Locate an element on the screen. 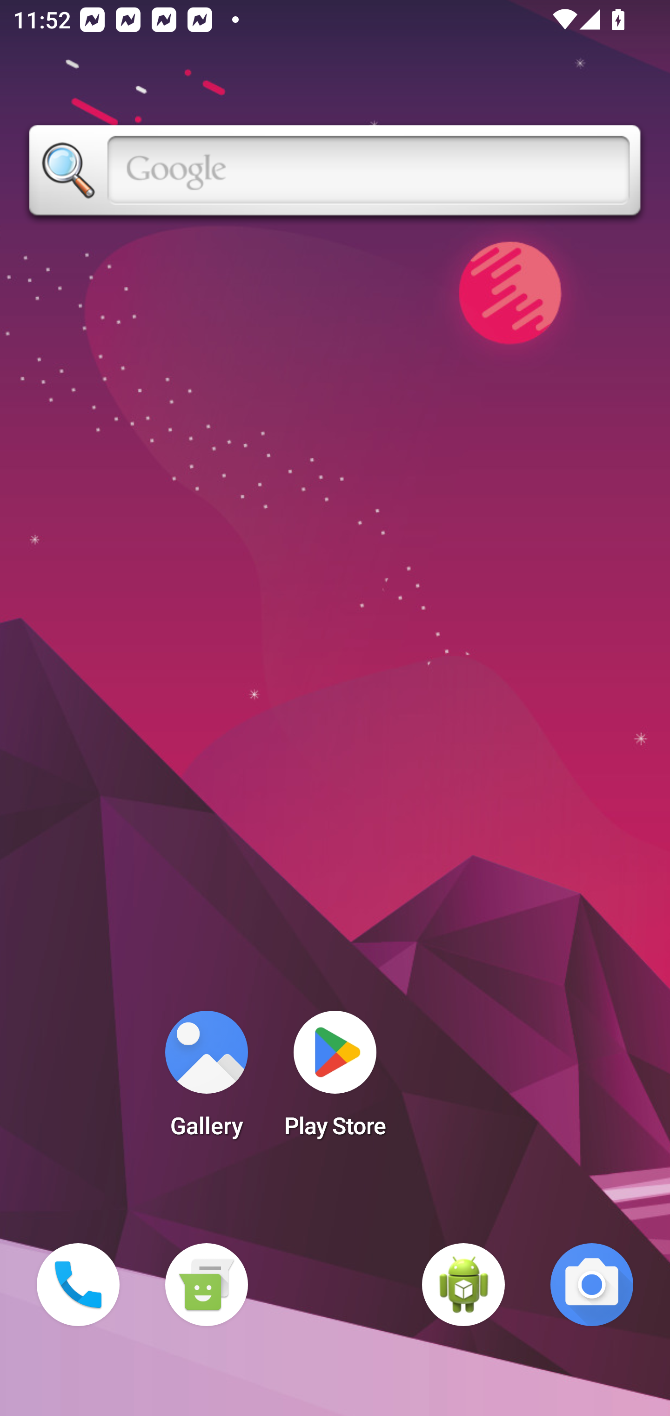 The image size is (670, 1416). Play Store is located at coordinates (335, 1080).